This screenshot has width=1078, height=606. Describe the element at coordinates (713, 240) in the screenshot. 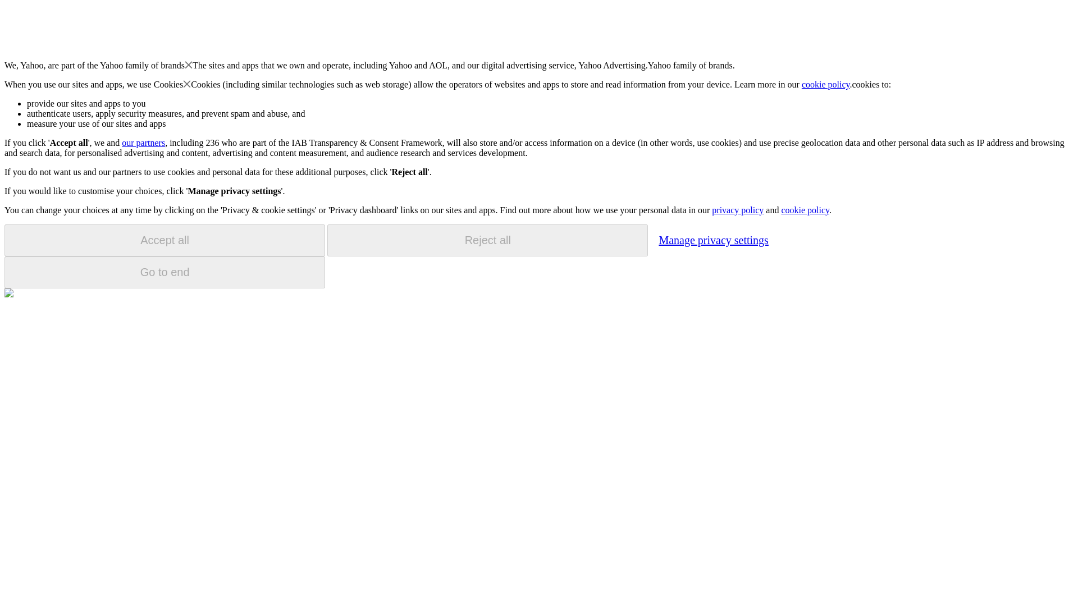

I see `Manage privacy settings` at that location.